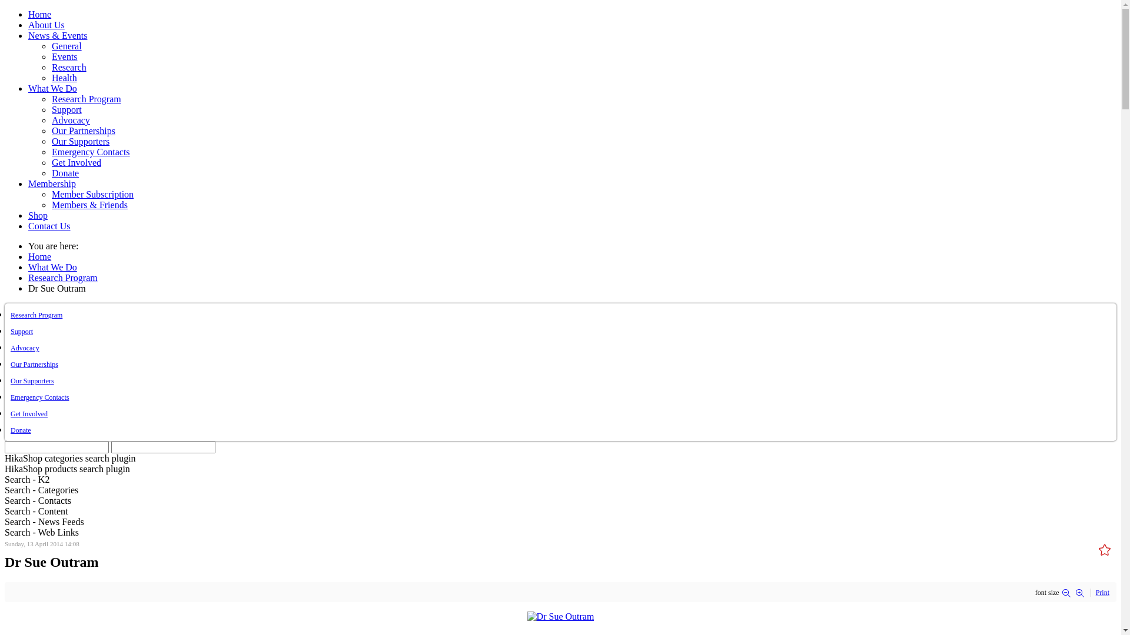 The height and width of the screenshot is (635, 1130). What do you see at coordinates (89, 205) in the screenshot?
I see `Members & Friends` at bounding box center [89, 205].